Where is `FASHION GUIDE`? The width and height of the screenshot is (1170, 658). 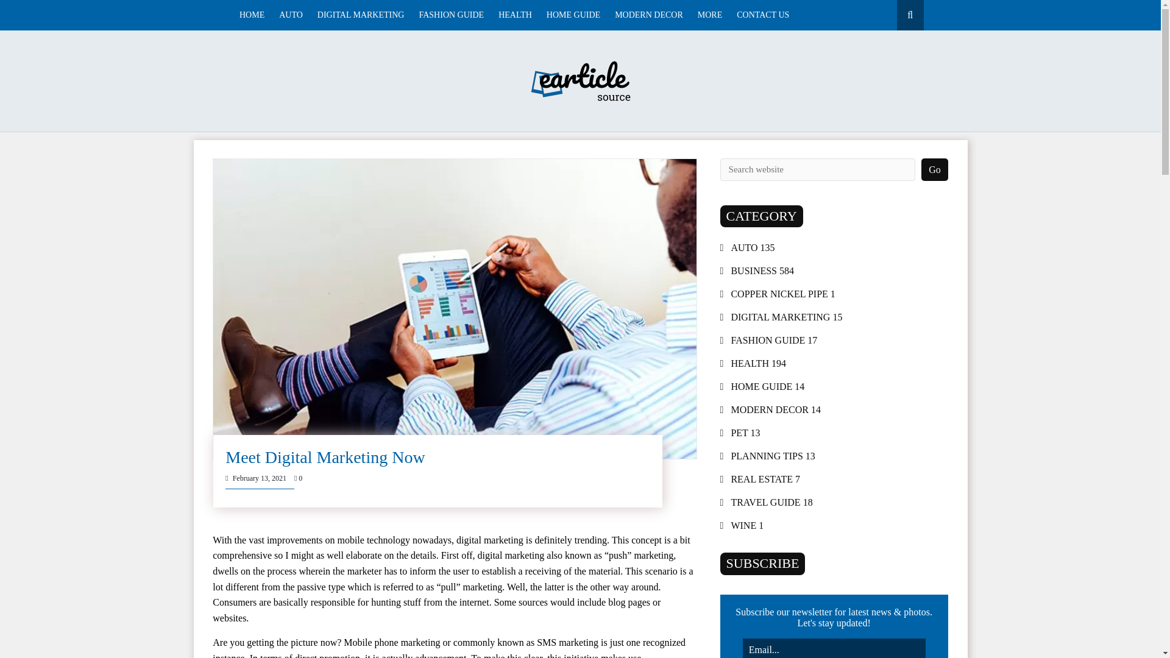 FASHION GUIDE is located at coordinates (451, 15).